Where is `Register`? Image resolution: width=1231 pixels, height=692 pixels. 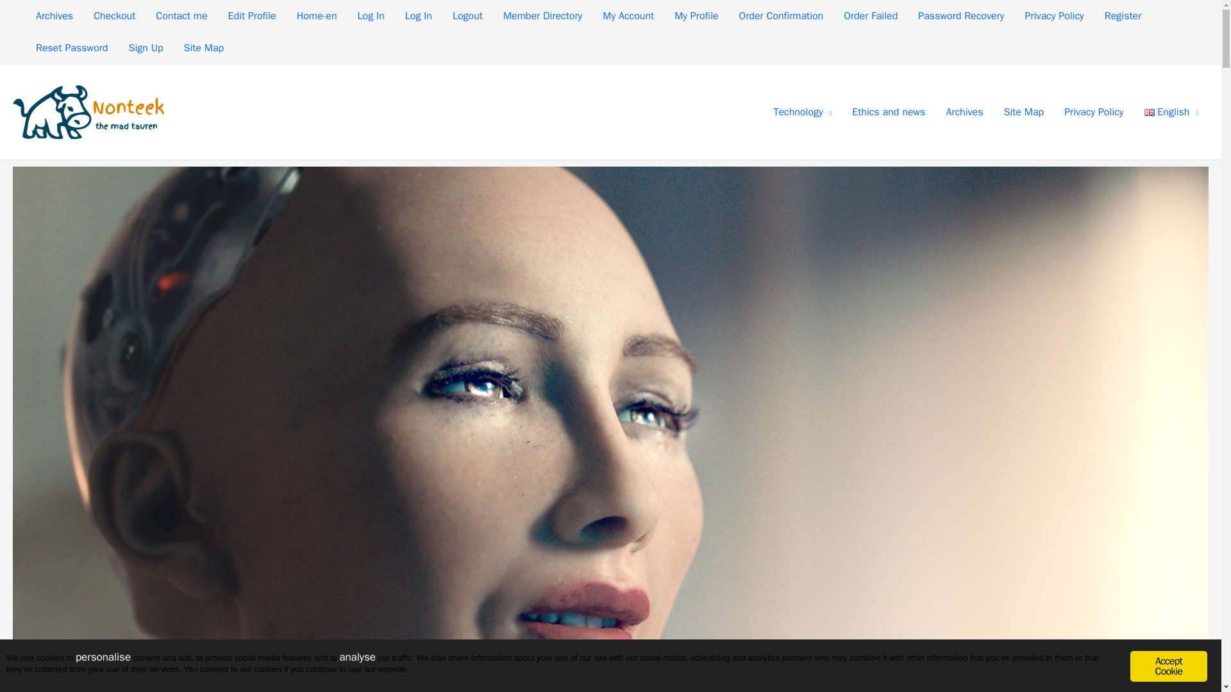
Register is located at coordinates (1123, 15).